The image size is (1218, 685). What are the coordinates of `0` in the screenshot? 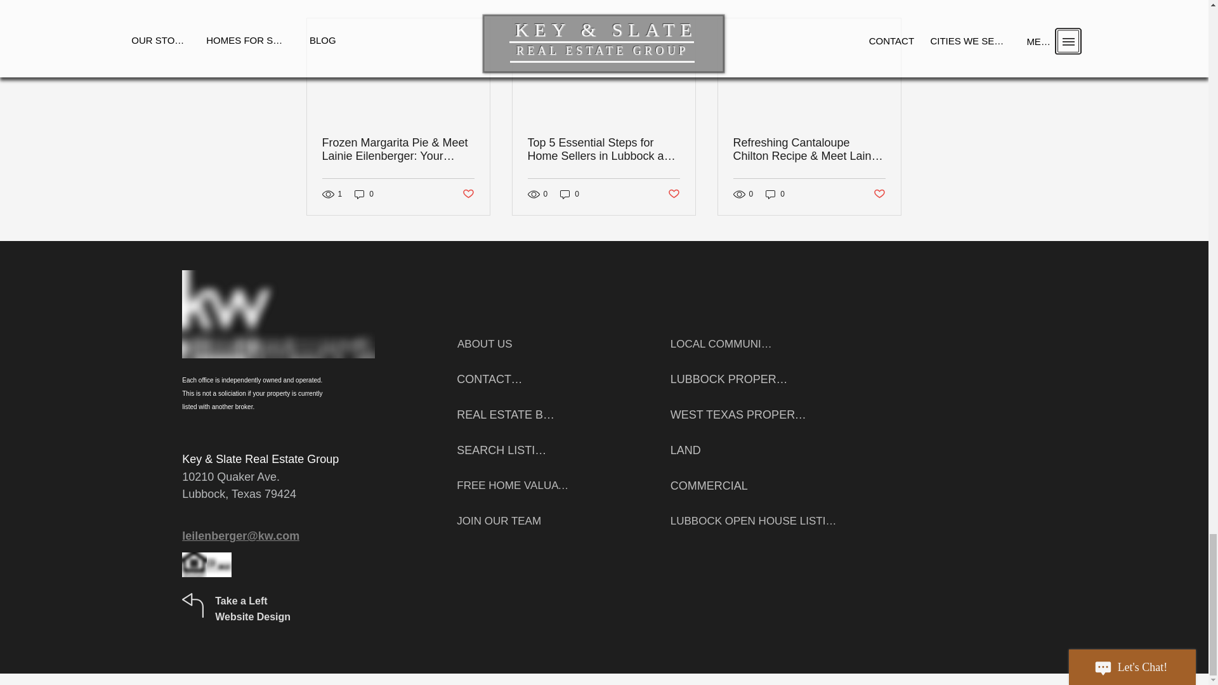 It's located at (364, 193).